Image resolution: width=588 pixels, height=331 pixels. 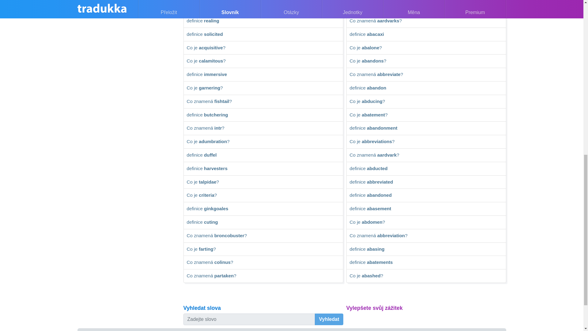 What do you see at coordinates (263, 195) in the screenshot?
I see `Co je criteria?` at bounding box center [263, 195].